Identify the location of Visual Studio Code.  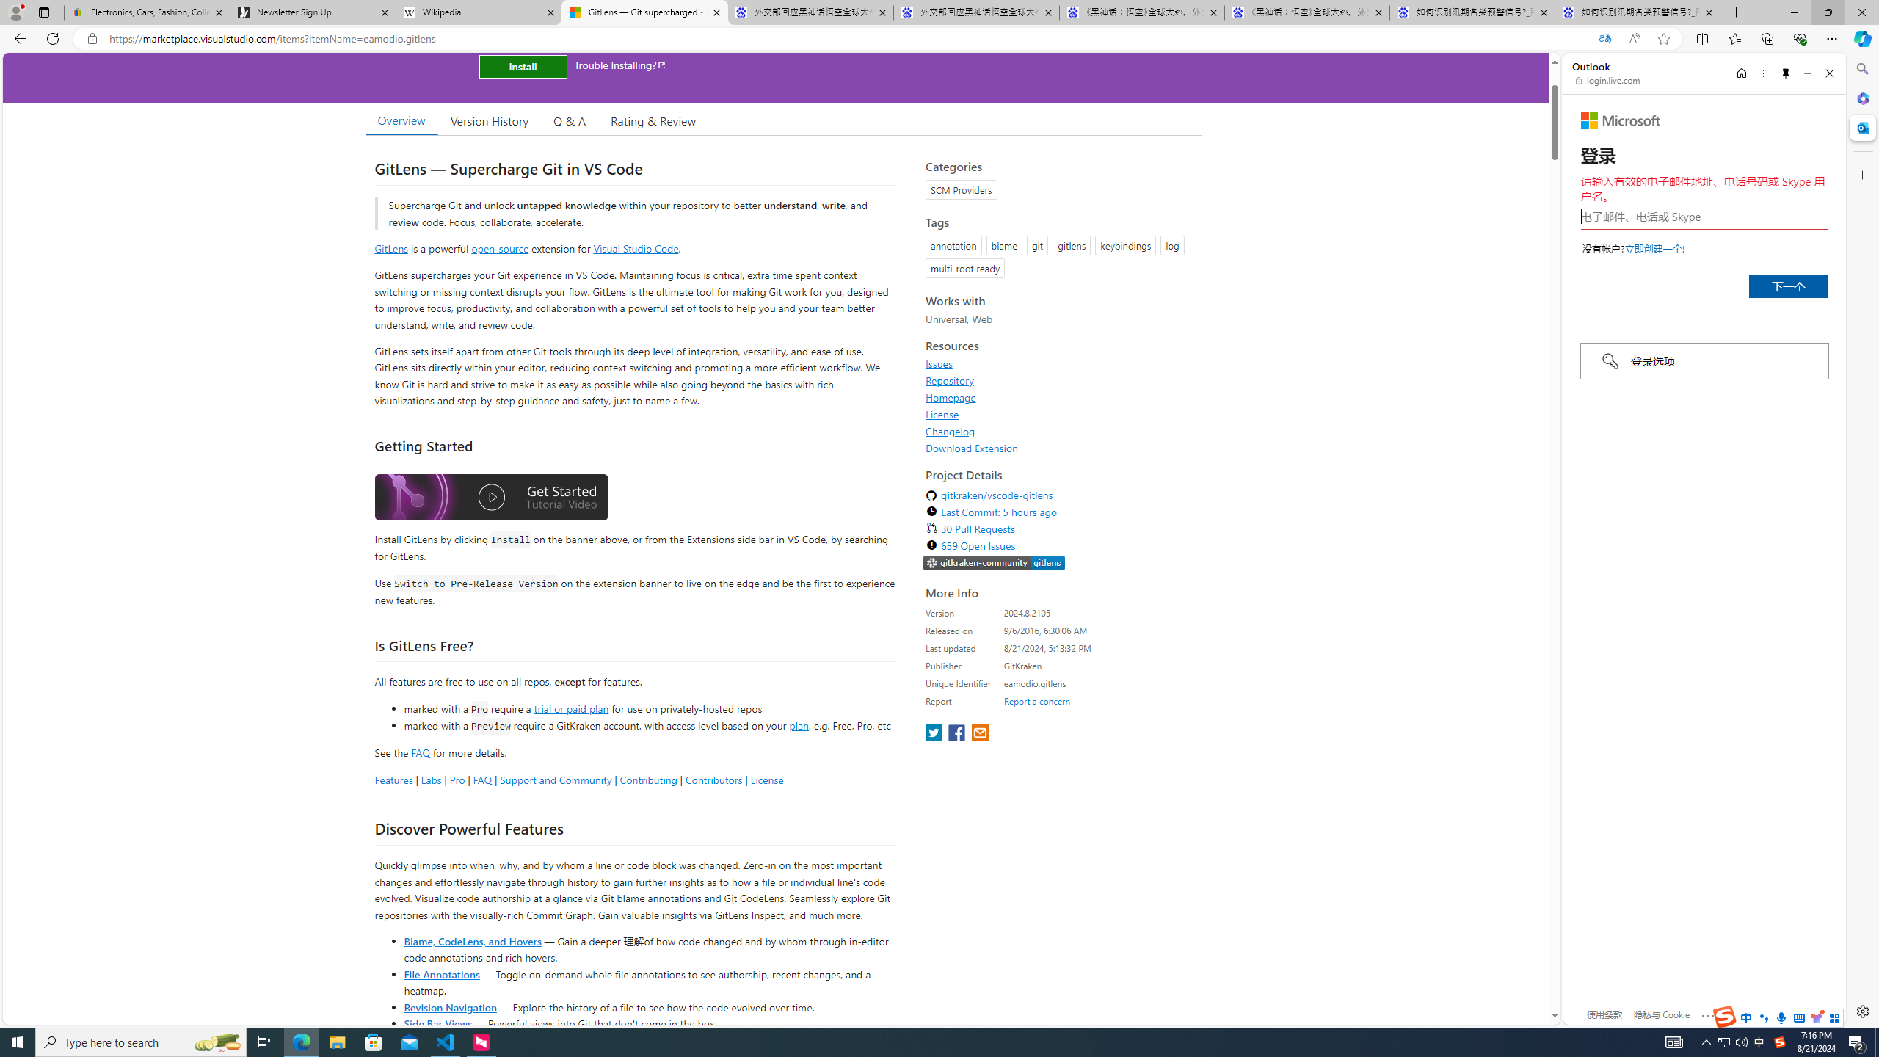
(636, 248).